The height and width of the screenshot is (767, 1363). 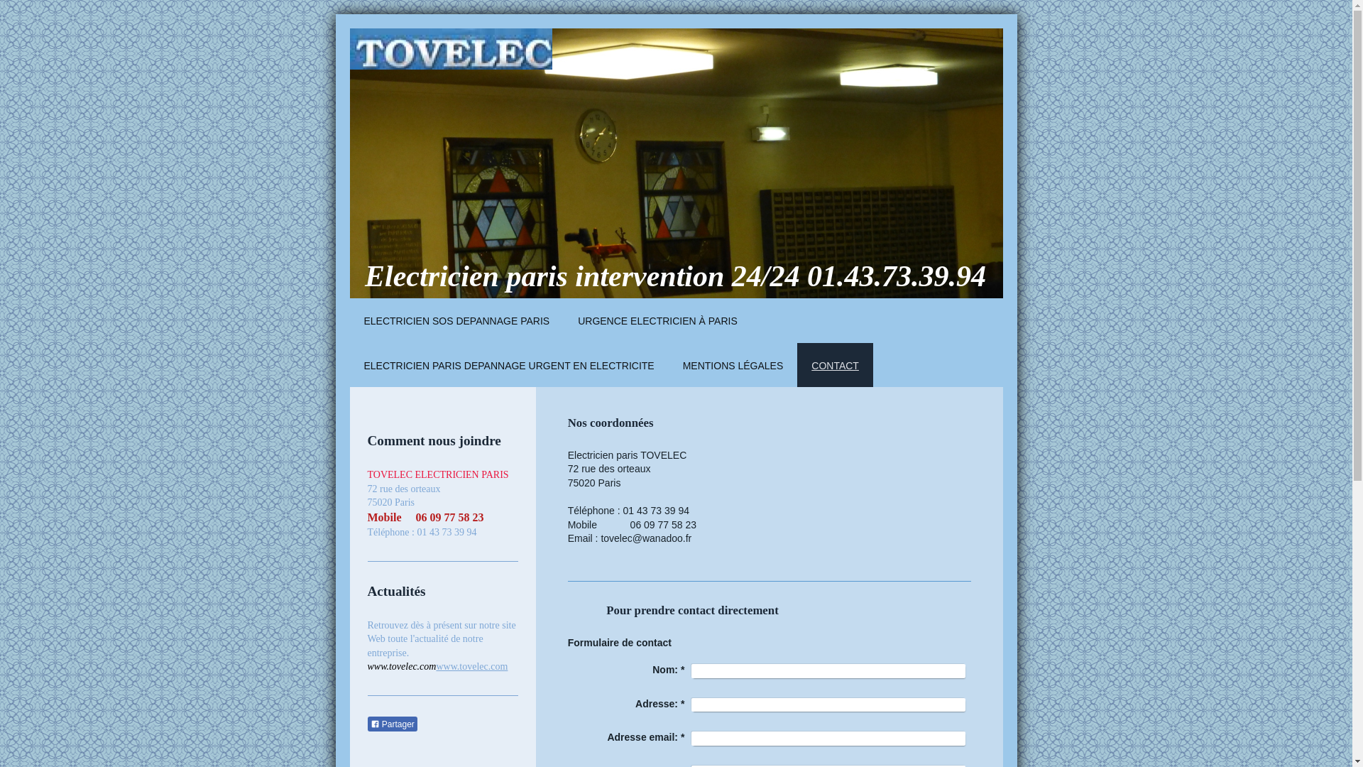 What do you see at coordinates (471, 666) in the screenshot?
I see `www.tovelec.com` at bounding box center [471, 666].